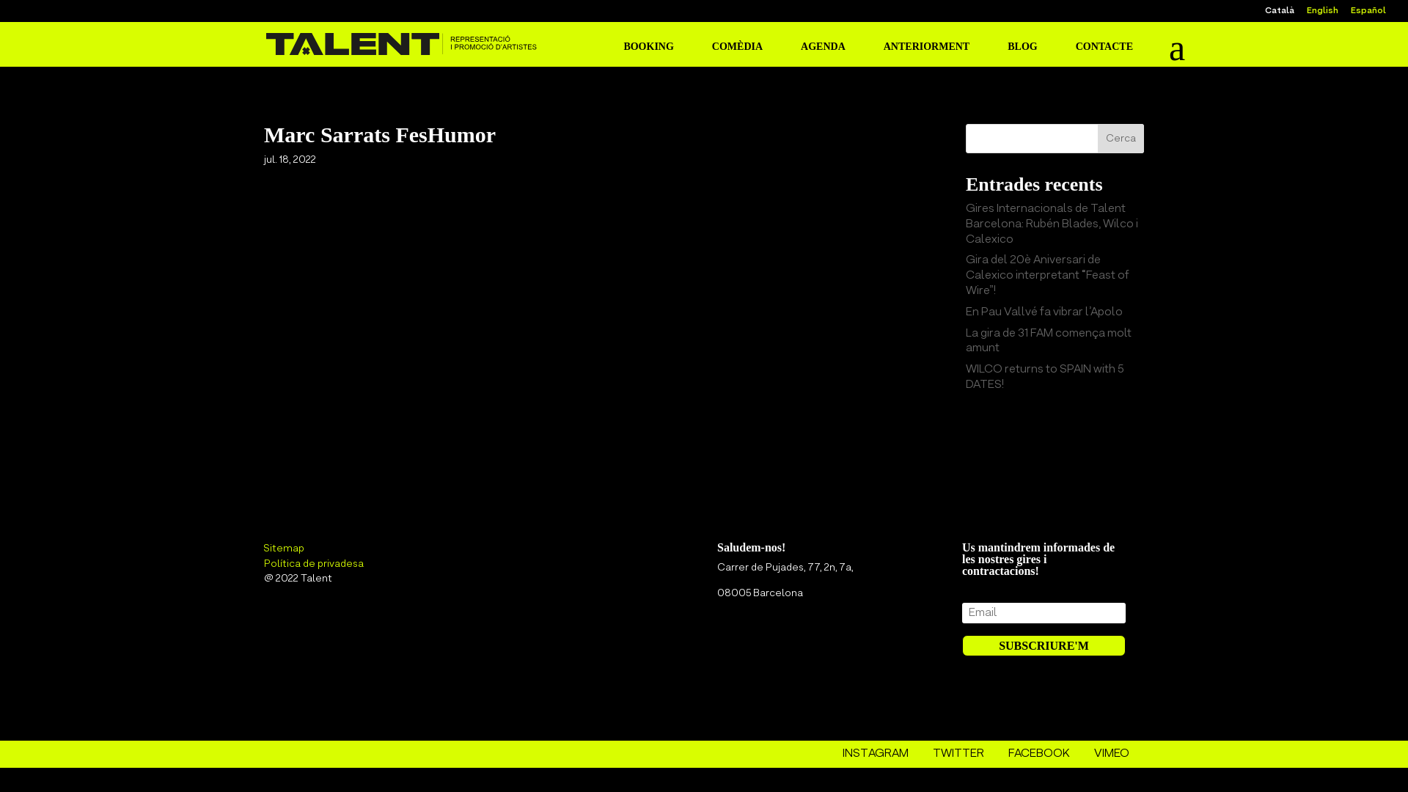  What do you see at coordinates (823, 51) in the screenshot?
I see `AGENDA` at bounding box center [823, 51].